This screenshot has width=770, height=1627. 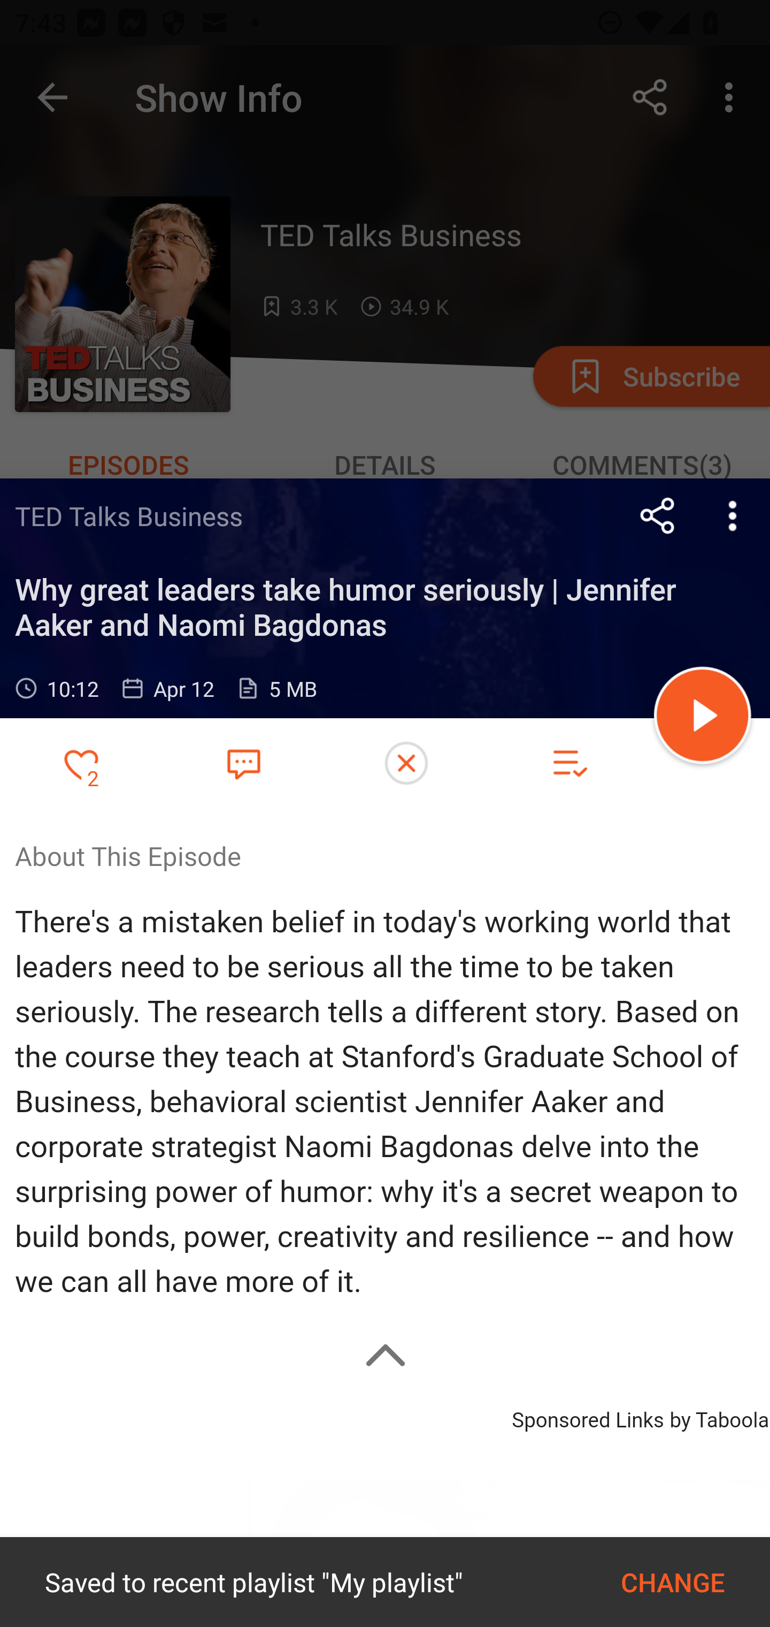 I want to click on Saved to recent playlist "My playlist" CHANGE, so click(x=385, y=1582).